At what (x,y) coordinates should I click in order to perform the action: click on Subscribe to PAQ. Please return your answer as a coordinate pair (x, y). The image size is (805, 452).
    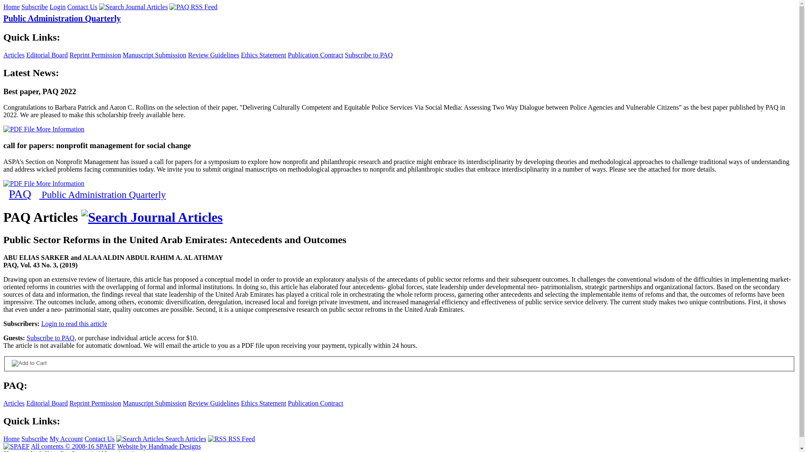
    Looking at the image, I should click on (369, 55).